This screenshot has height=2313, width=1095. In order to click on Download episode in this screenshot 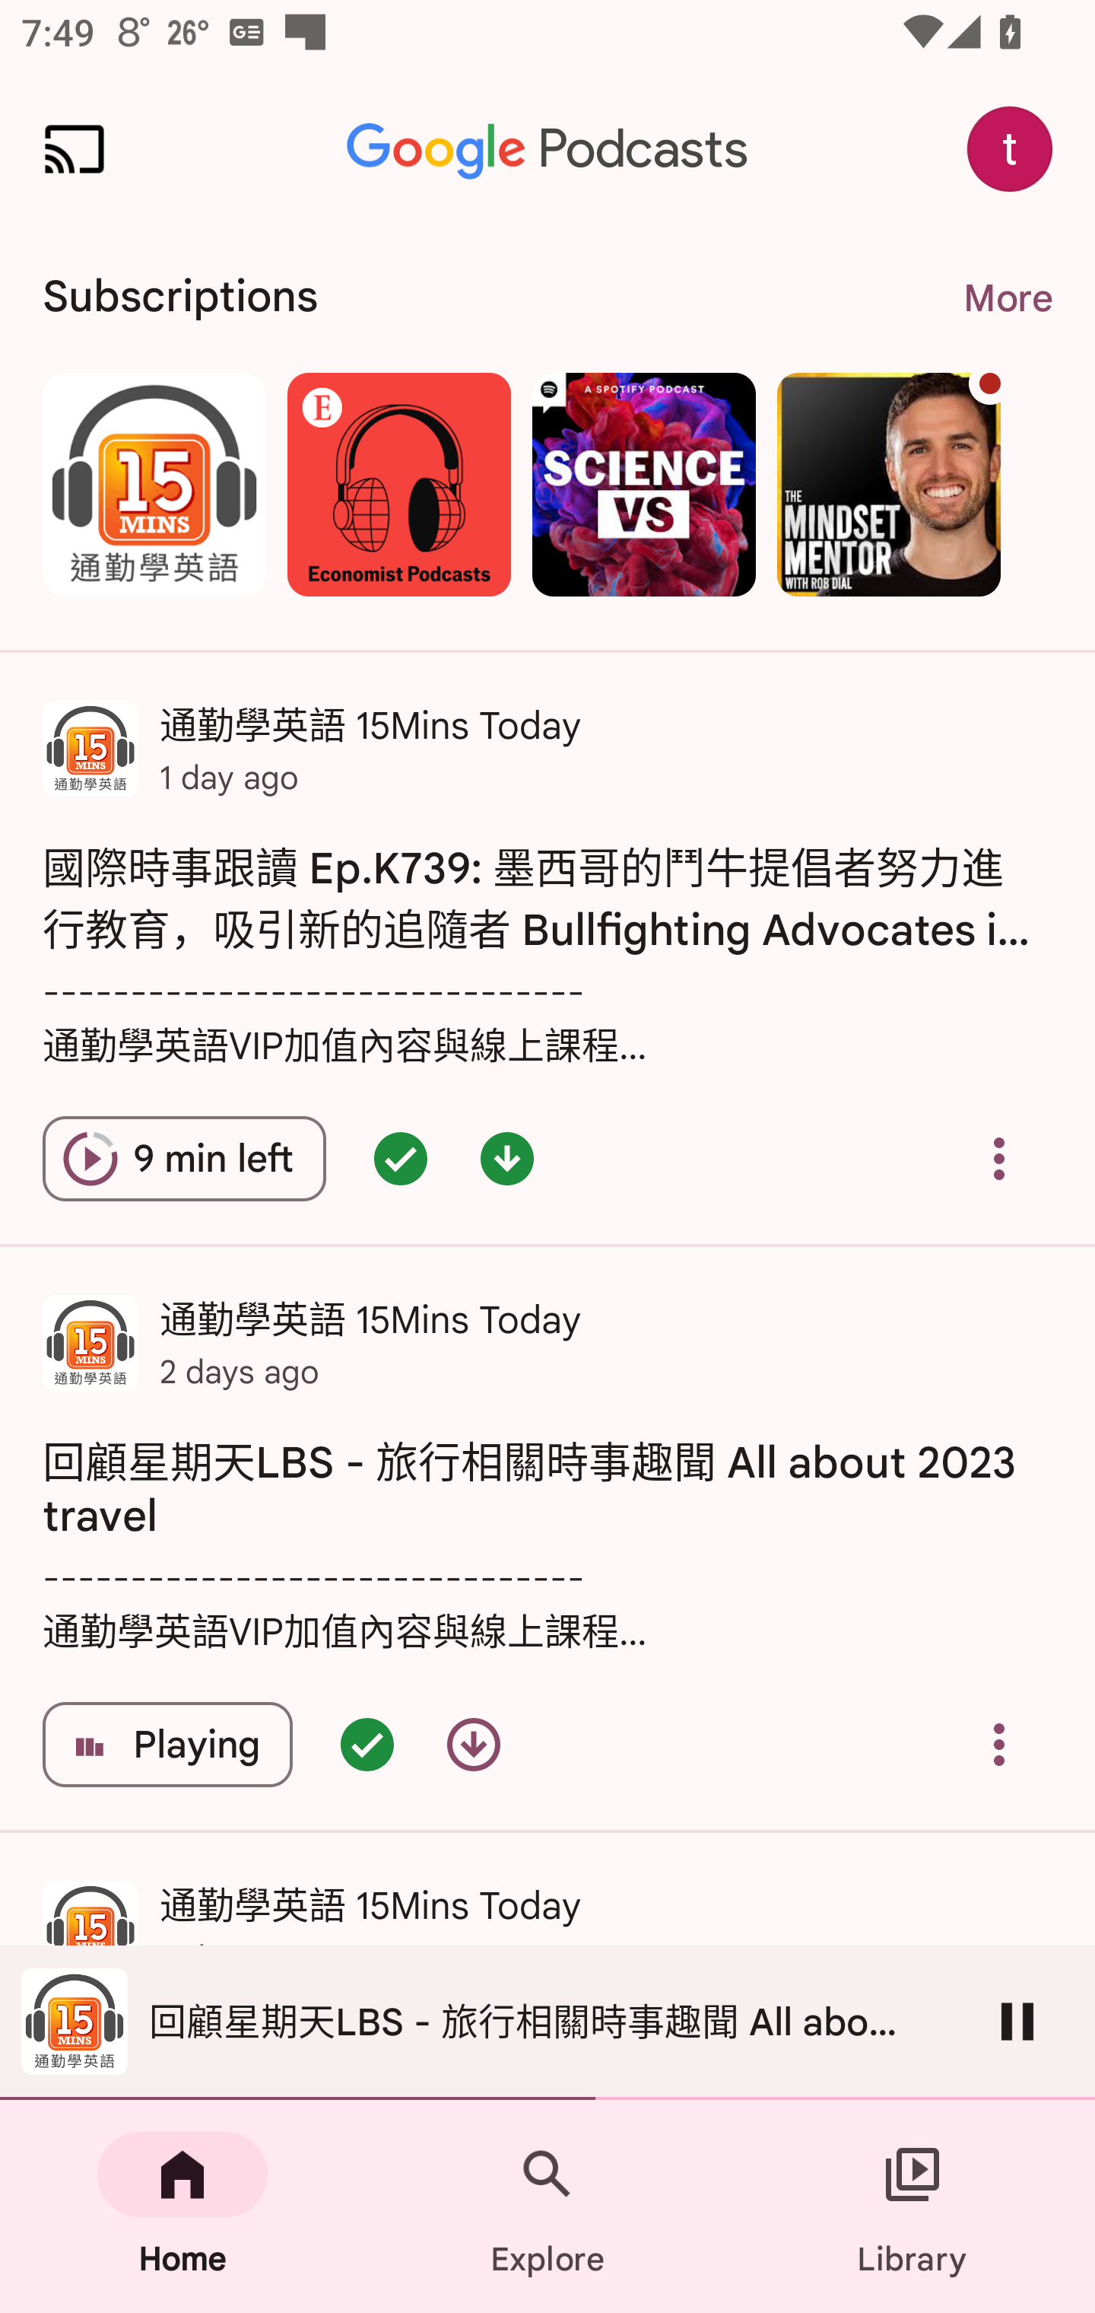, I will do `click(473, 1745)`.